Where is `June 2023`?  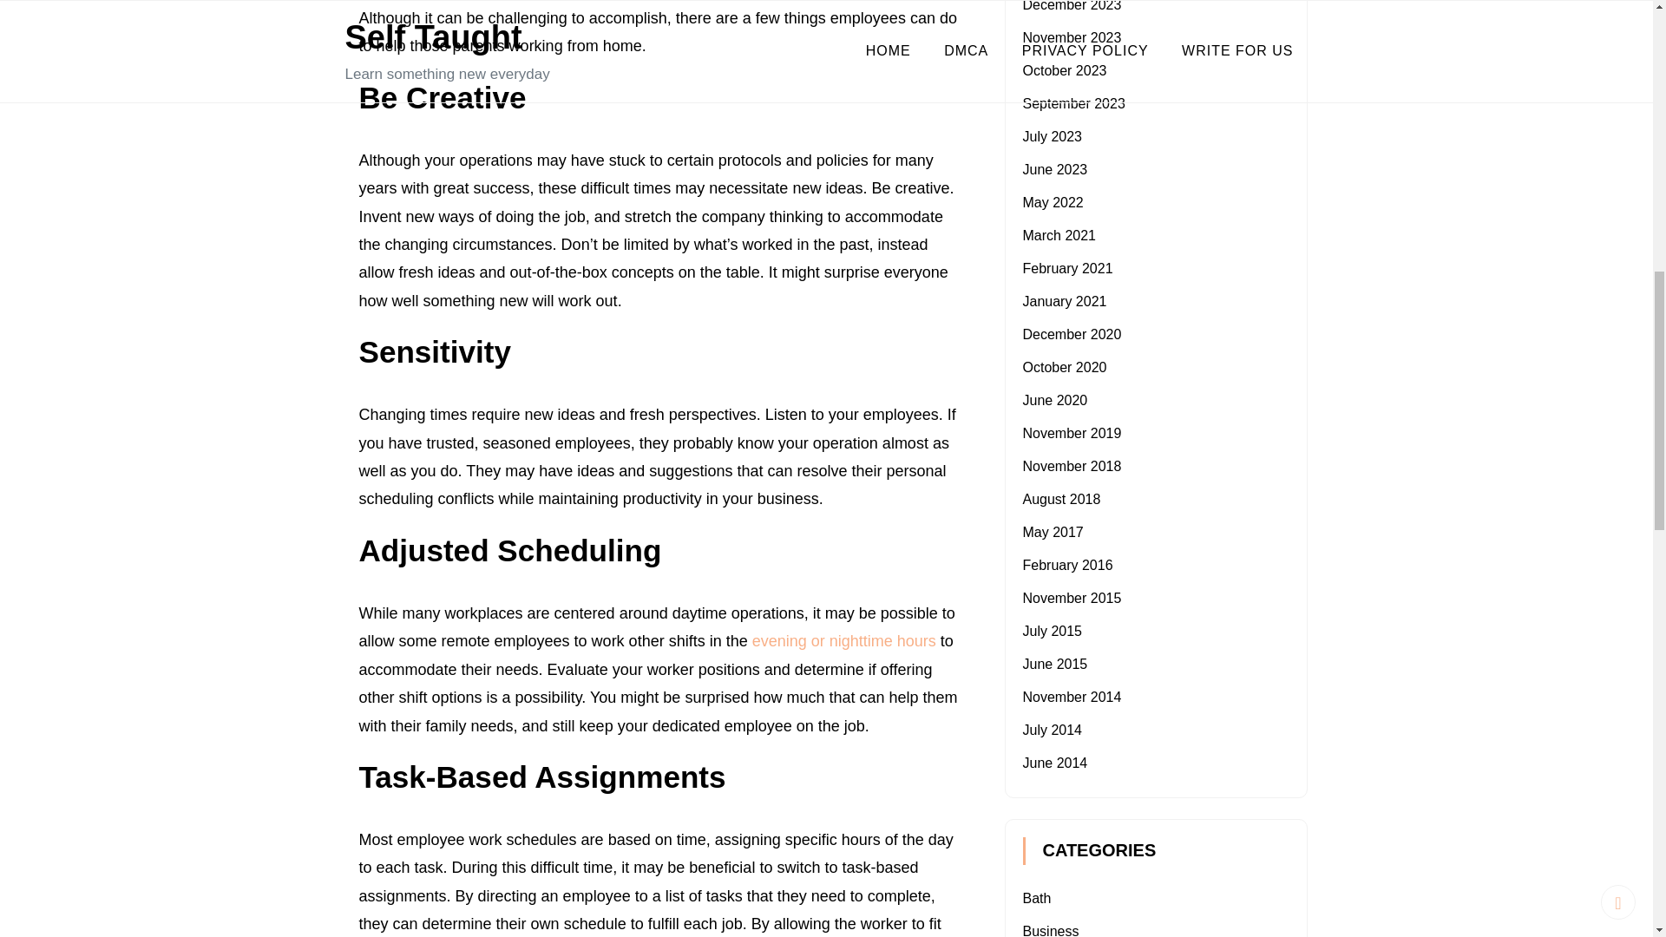 June 2023 is located at coordinates (1055, 169).